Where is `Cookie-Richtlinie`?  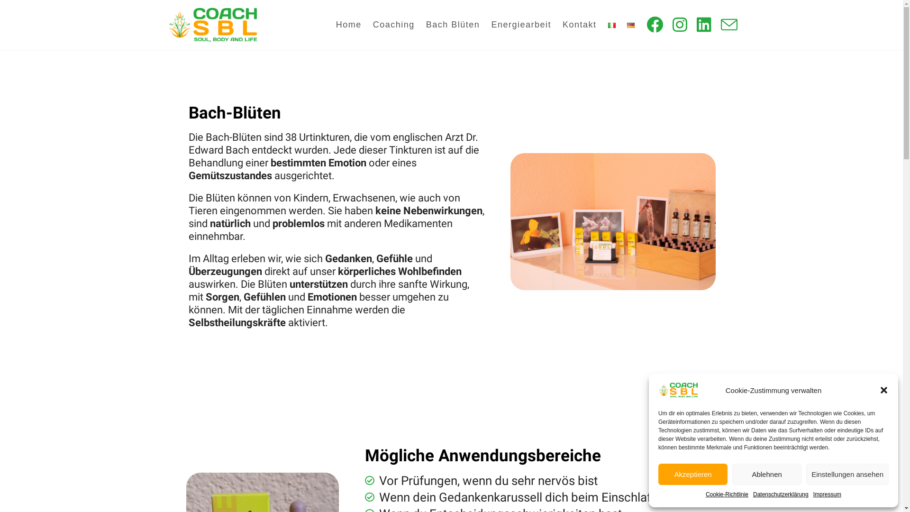
Cookie-Richtlinie is located at coordinates (727, 495).